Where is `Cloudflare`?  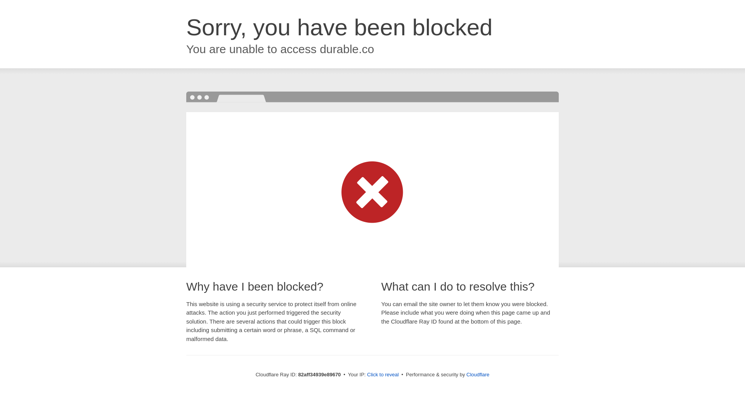 Cloudflare is located at coordinates (478, 375).